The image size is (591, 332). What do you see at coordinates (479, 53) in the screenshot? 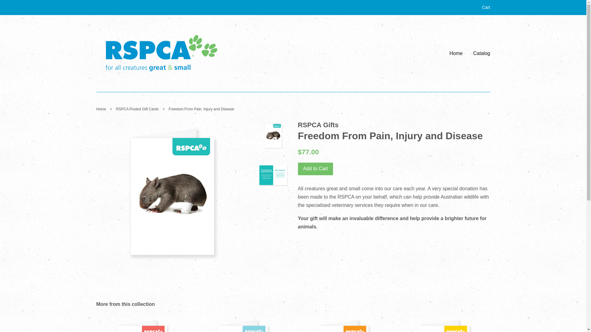
I see `Catalog` at bounding box center [479, 53].